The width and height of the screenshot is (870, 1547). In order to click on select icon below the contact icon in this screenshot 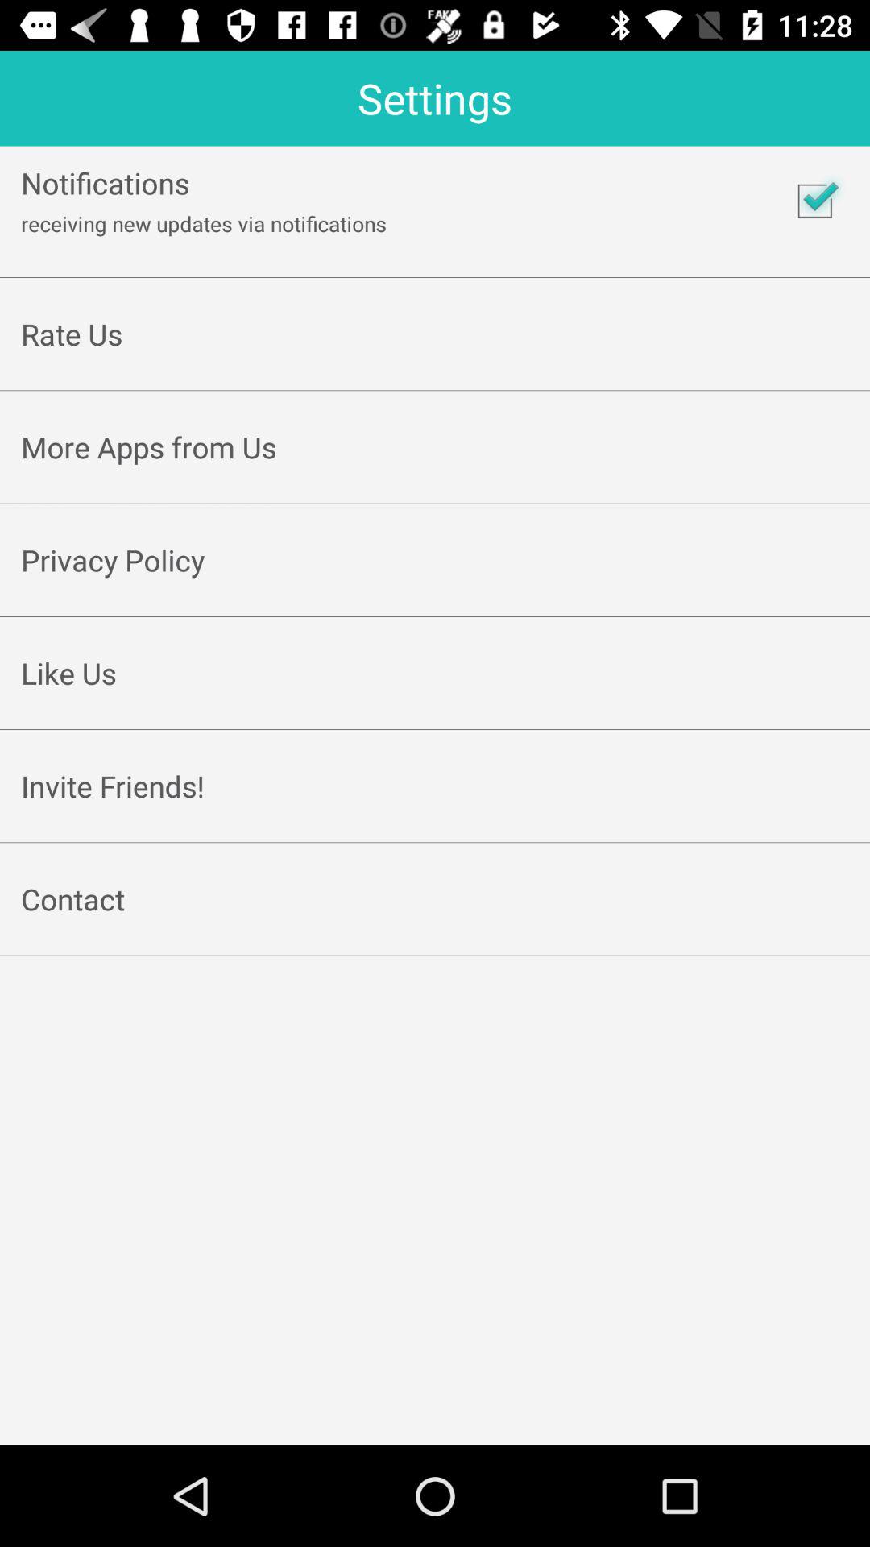, I will do `click(435, 936)`.